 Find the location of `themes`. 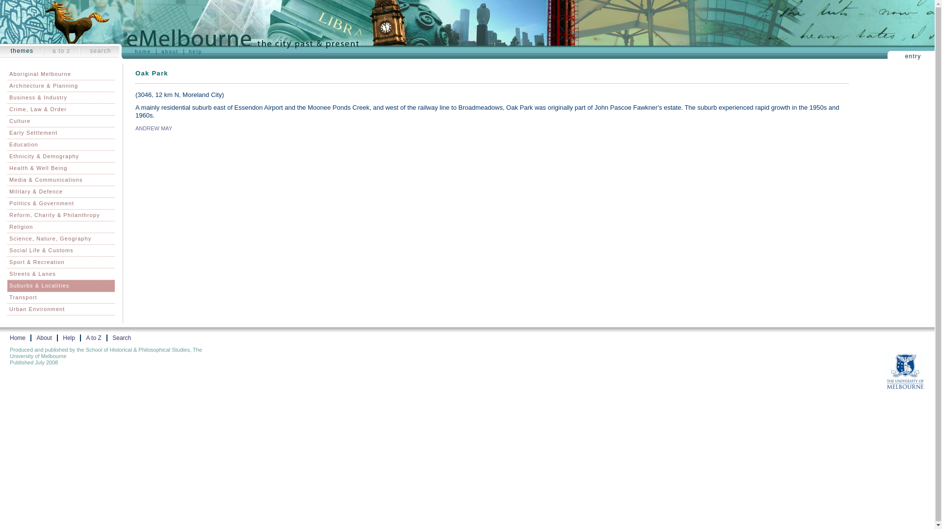

themes is located at coordinates (23, 51).